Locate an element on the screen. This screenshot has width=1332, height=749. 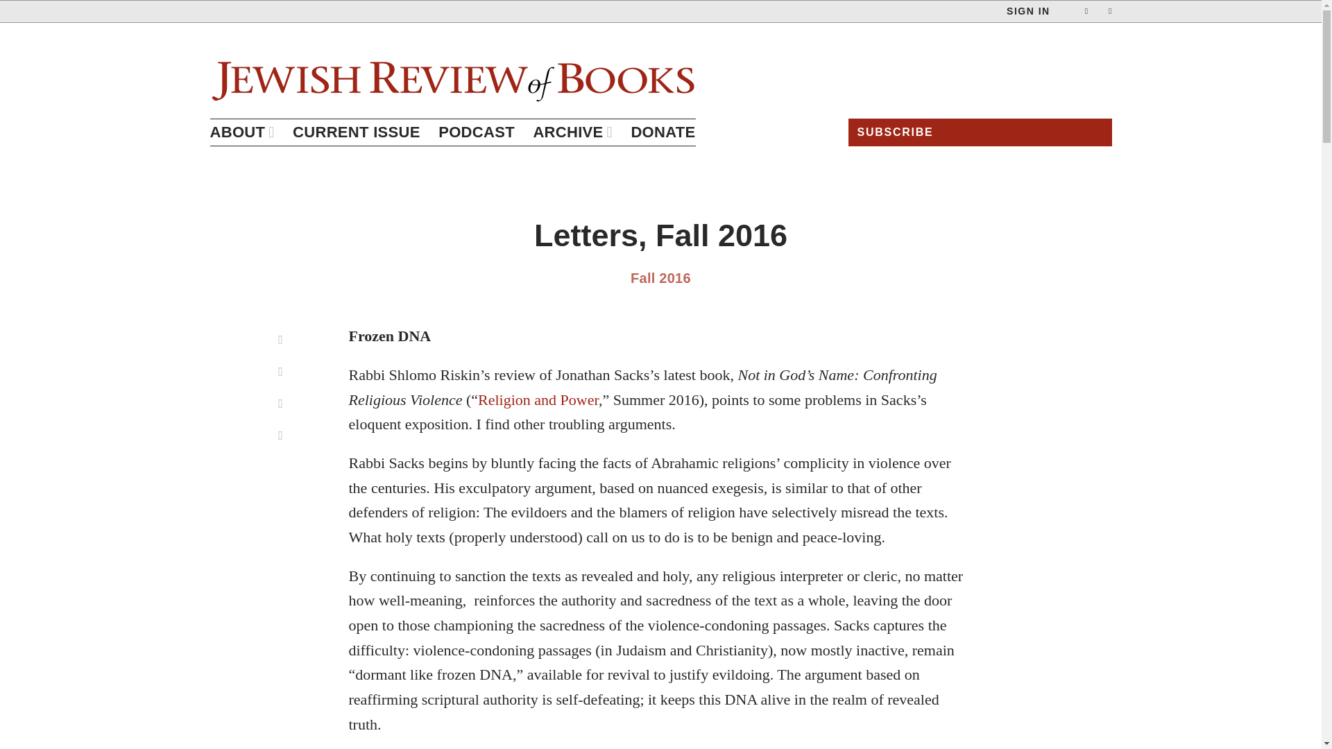
Fall 2016 is located at coordinates (660, 277).